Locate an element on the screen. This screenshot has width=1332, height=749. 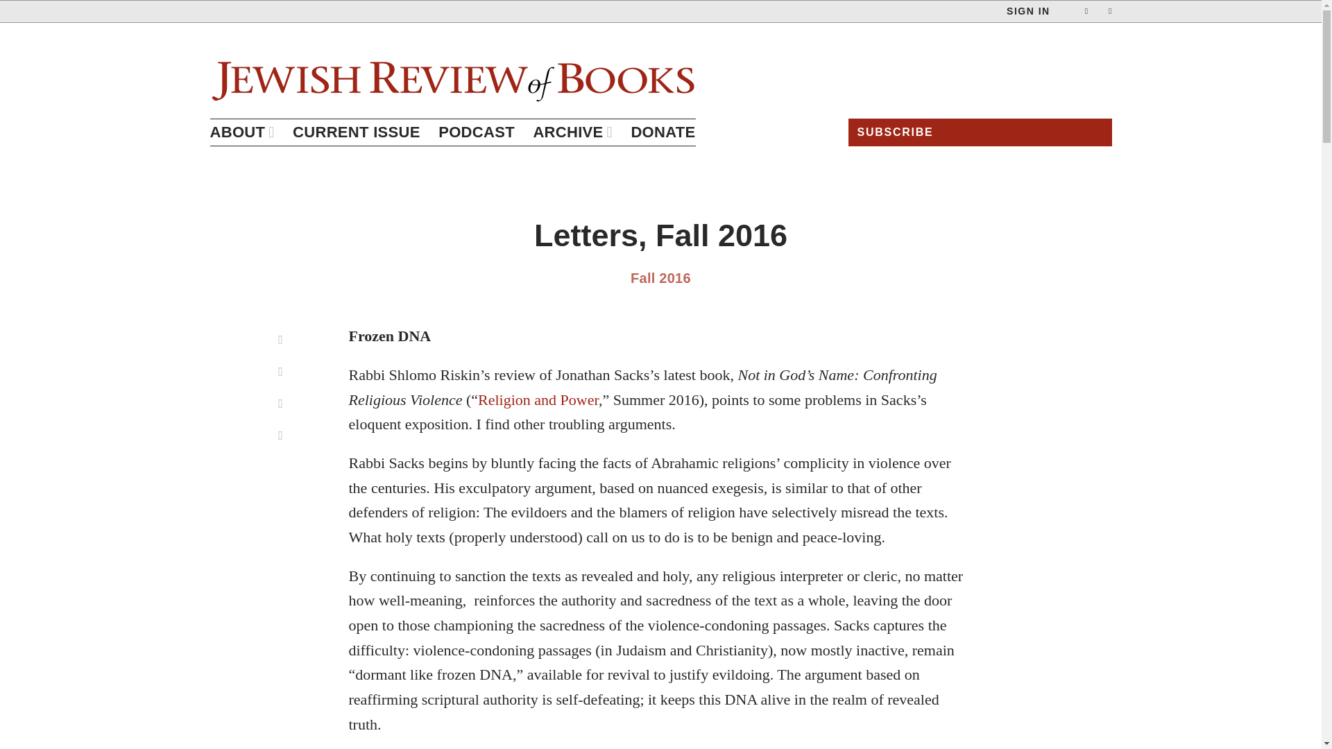
Fall 2016 is located at coordinates (660, 277).